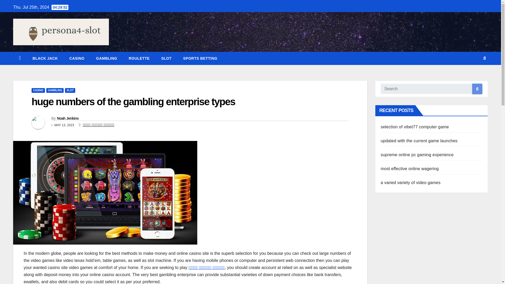 The height and width of the screenshot is (284, 505). What do you see at coordinates (139, 58) in the screenshot?
I see `ROULETTE` at bounding box center [139, 58].